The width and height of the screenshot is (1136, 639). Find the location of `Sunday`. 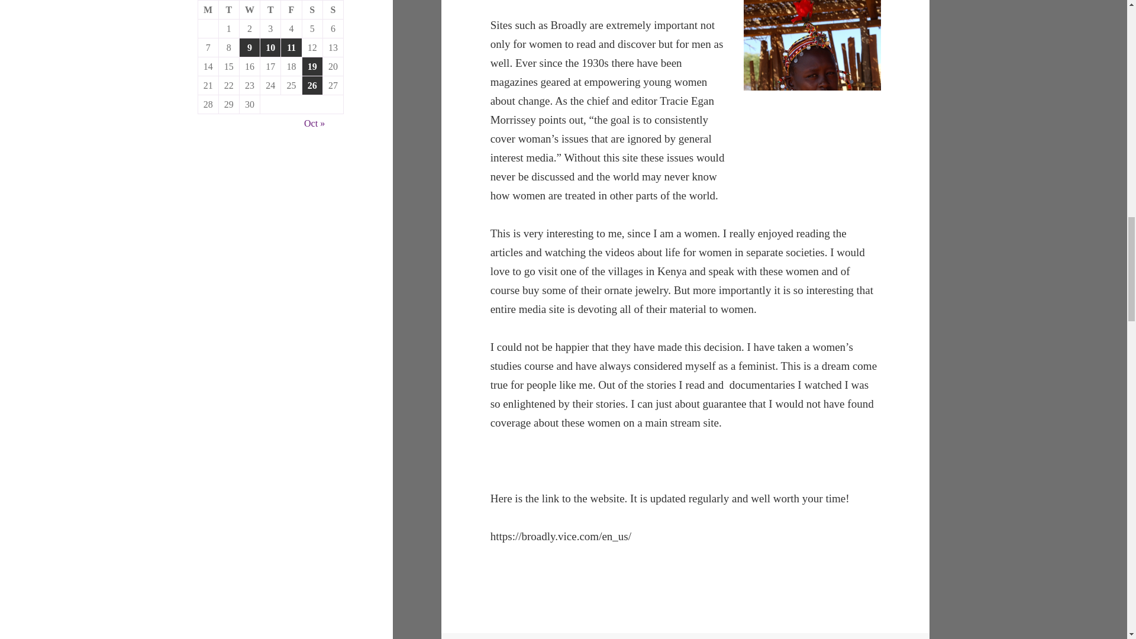

Sunday is located at coordinates (333, 10).